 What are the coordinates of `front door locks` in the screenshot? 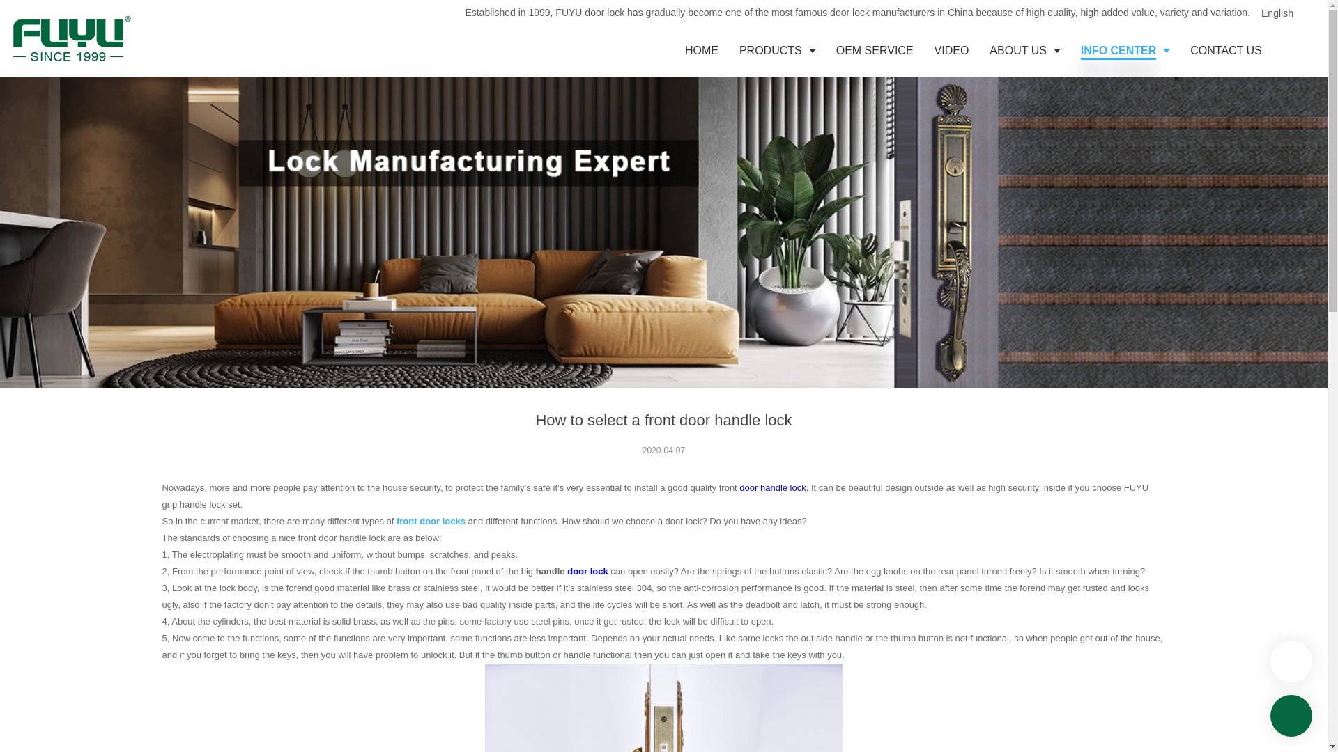 It's located at (431, 521).